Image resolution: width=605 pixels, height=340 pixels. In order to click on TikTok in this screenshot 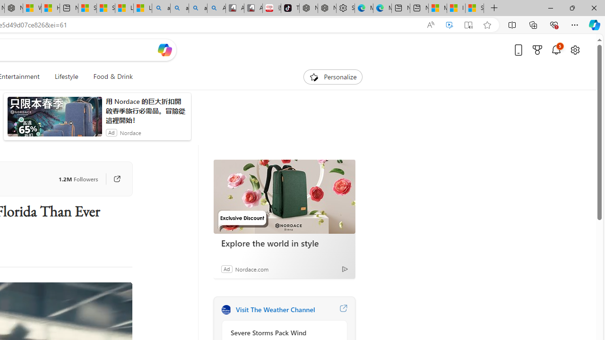, I will do `click(290, 8)`.